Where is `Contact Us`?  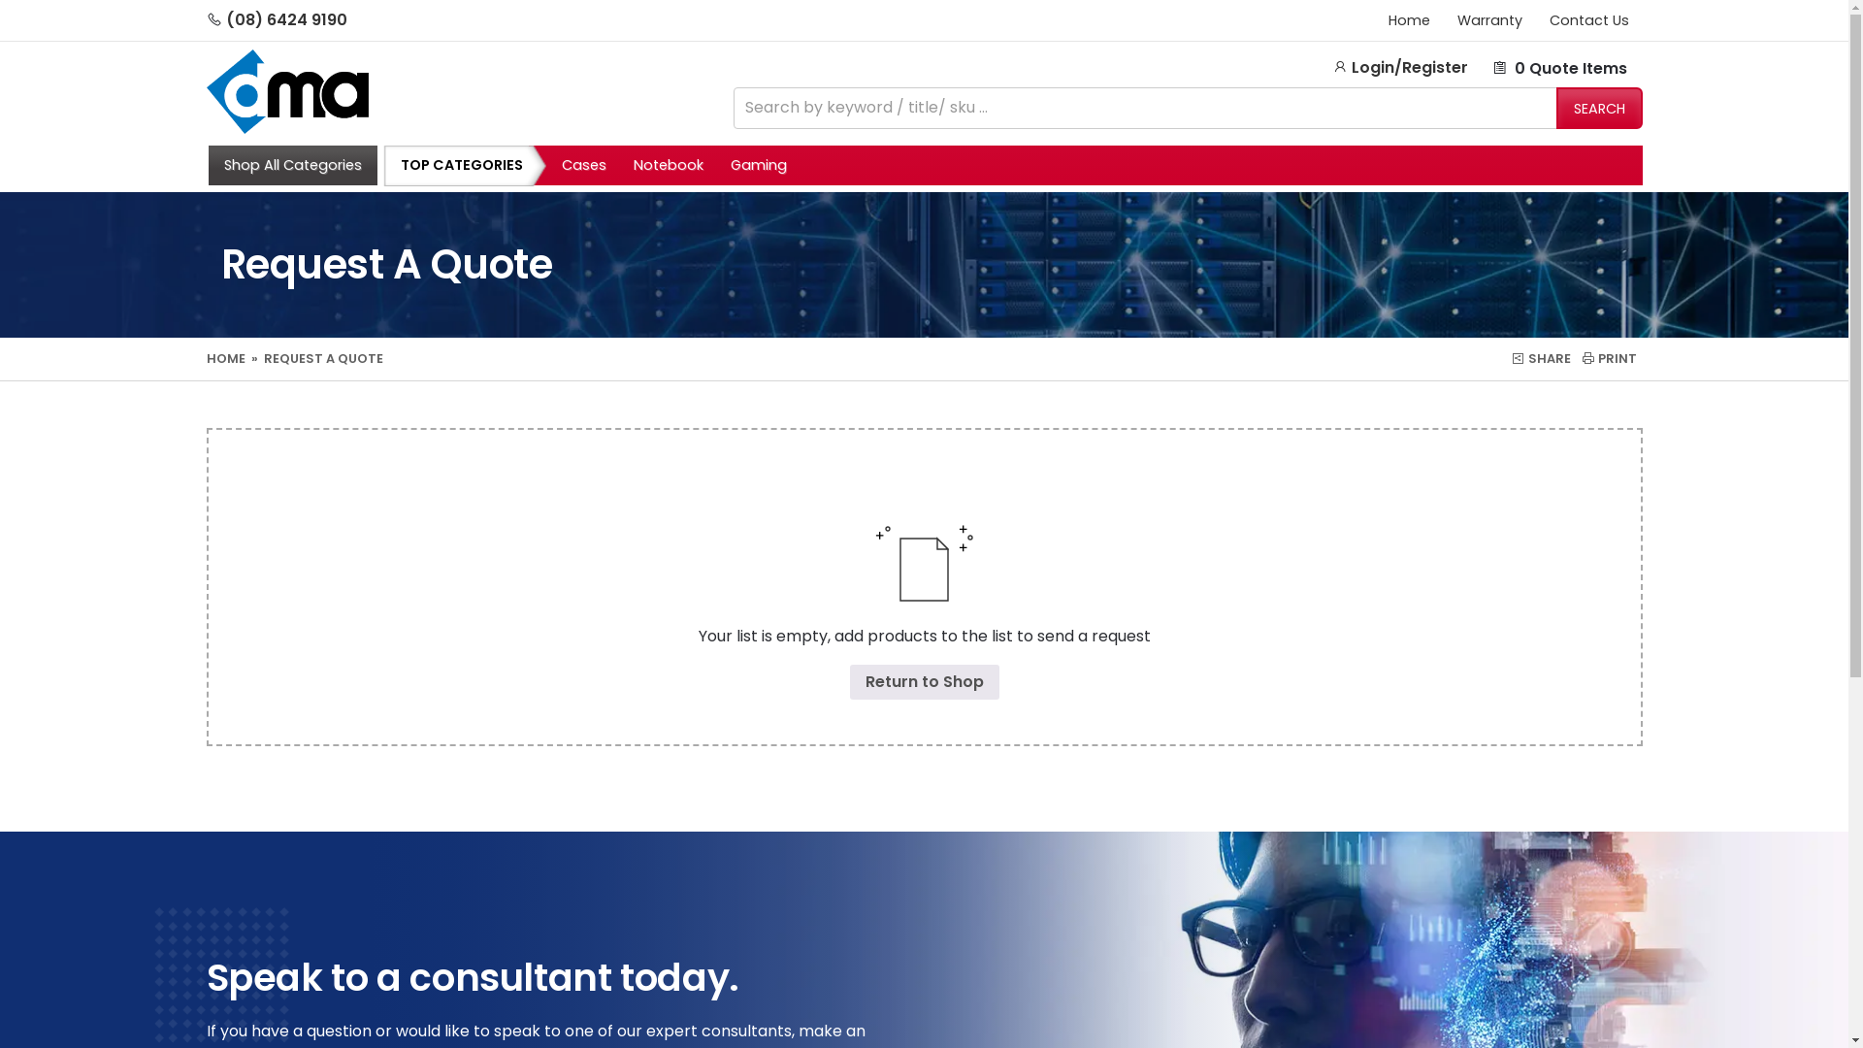
Contact Us is located at coordinates (1588, 20).